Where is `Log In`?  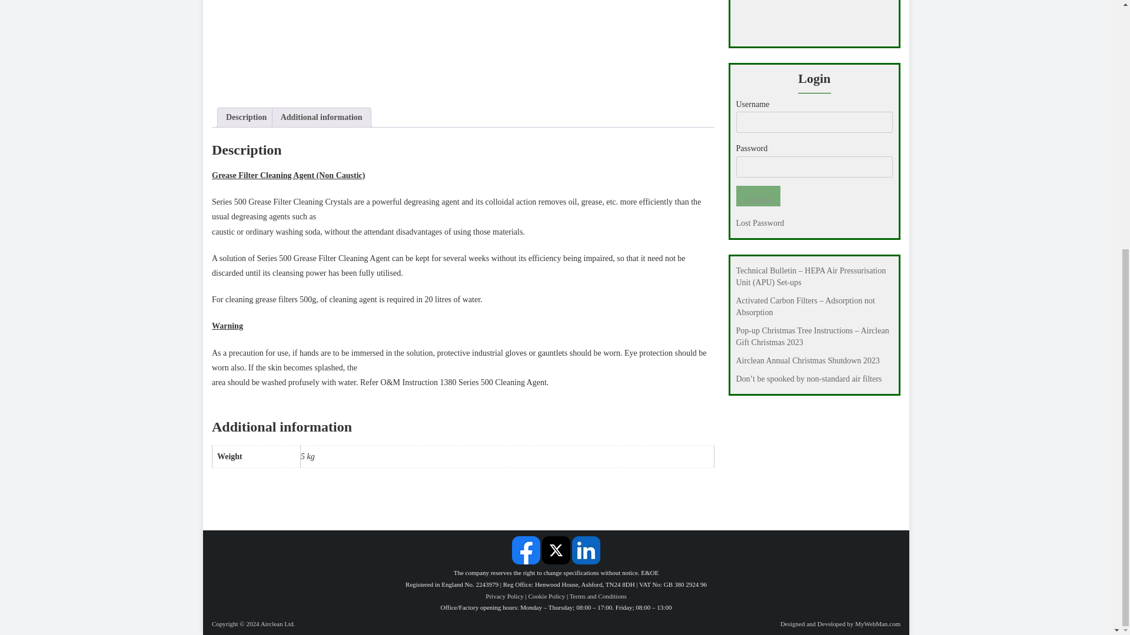
Log In is located at coordinates (757, 196).